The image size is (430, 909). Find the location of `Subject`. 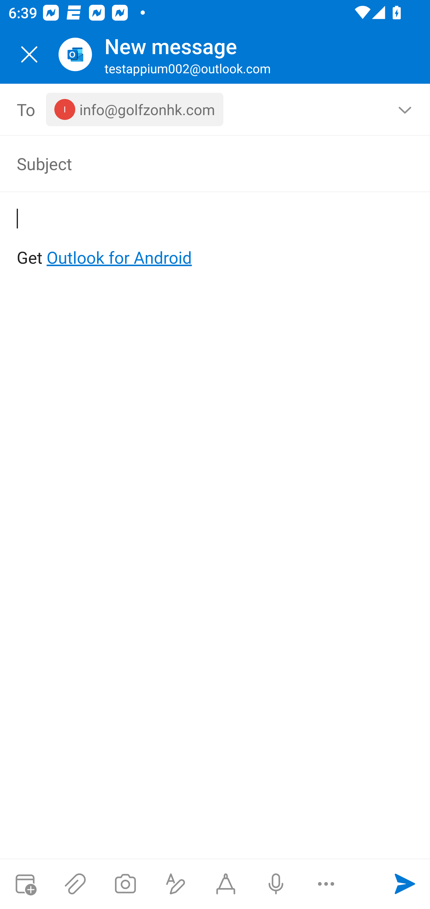

Subject is located at coordinates (198, 163).